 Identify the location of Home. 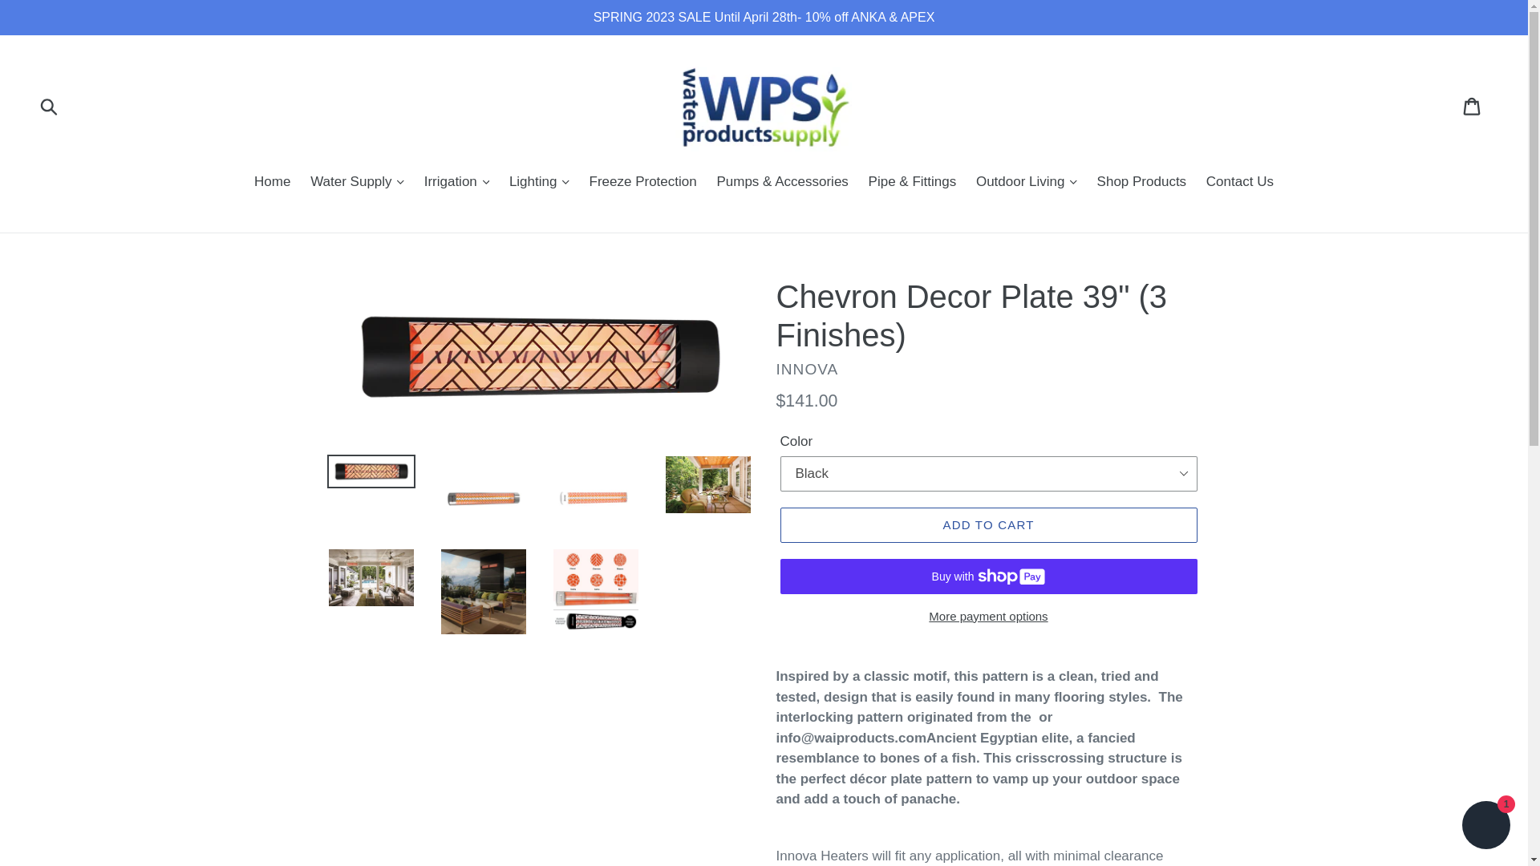
(273, 183).